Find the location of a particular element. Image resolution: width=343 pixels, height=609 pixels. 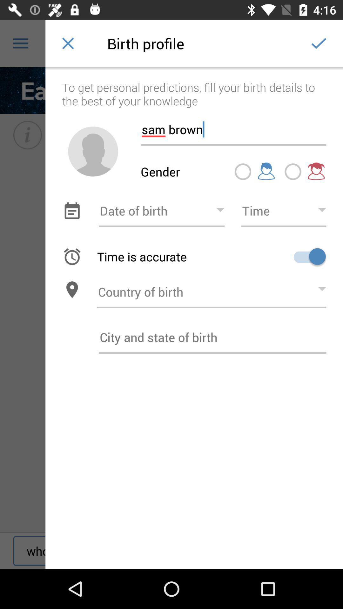

select date from calendar is located at coordinates (72, 211).